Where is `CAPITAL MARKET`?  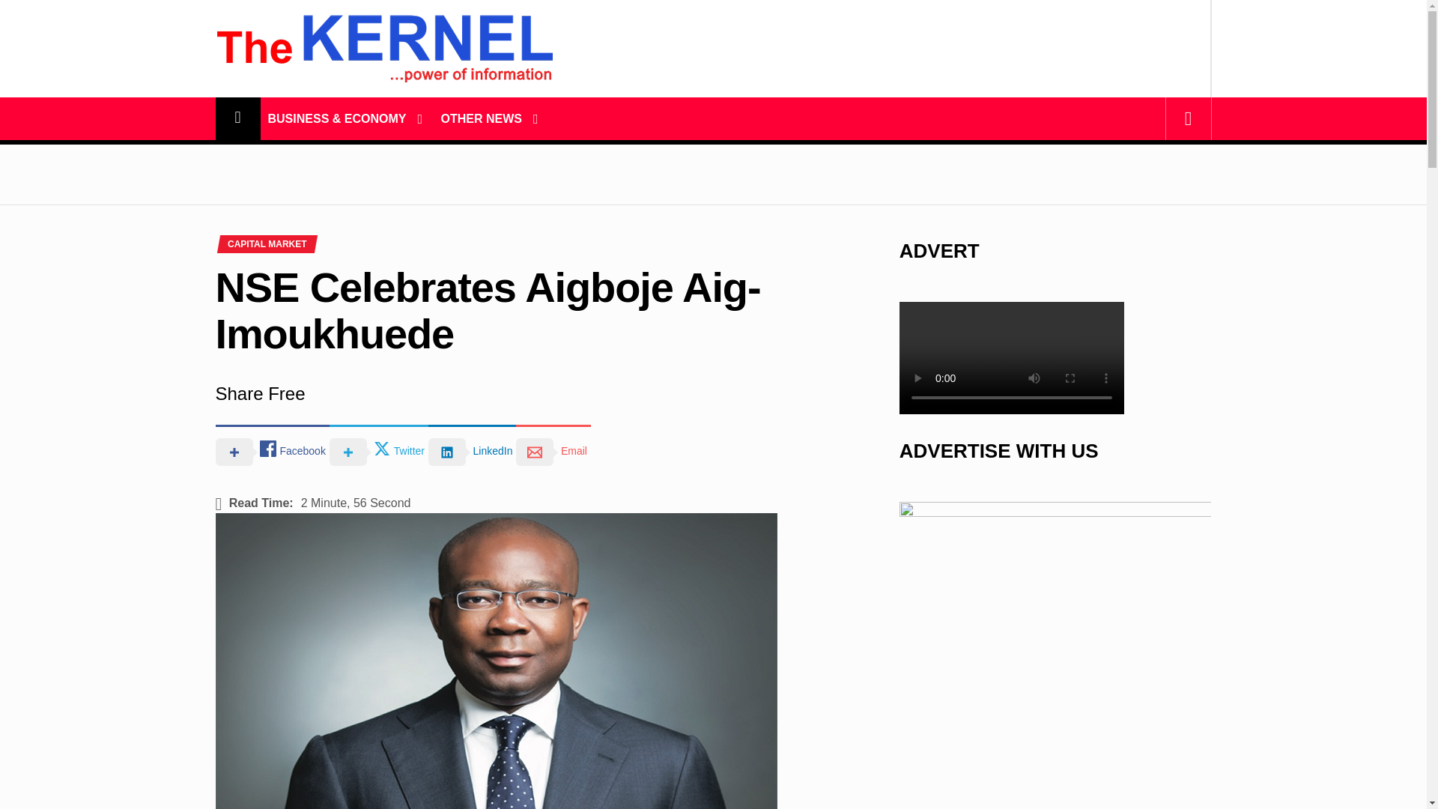 CAPITAL MARKET is located at coordinates (267, 243).